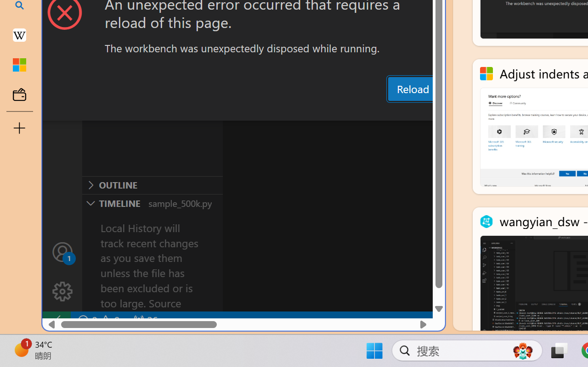  Describe the element at coordinates (320, 111) in the screenshot. I see `Output (Ctrl+Shift+U)` at that location.